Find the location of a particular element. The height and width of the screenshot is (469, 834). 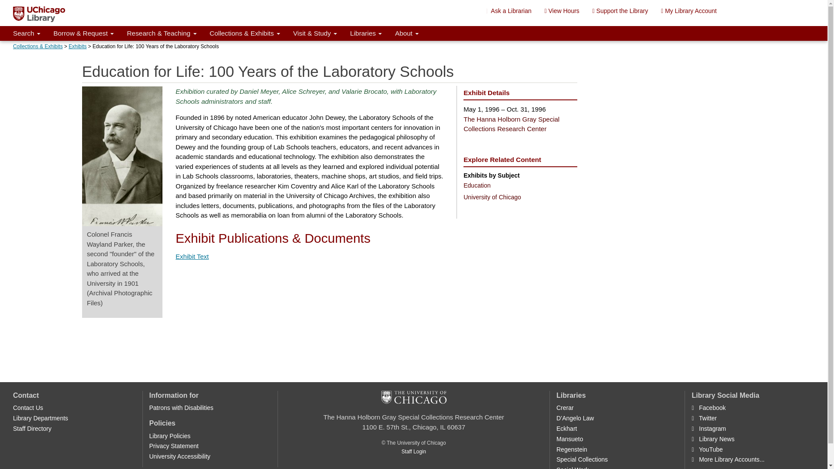

My Library Account is located at coordinates (689, 10).